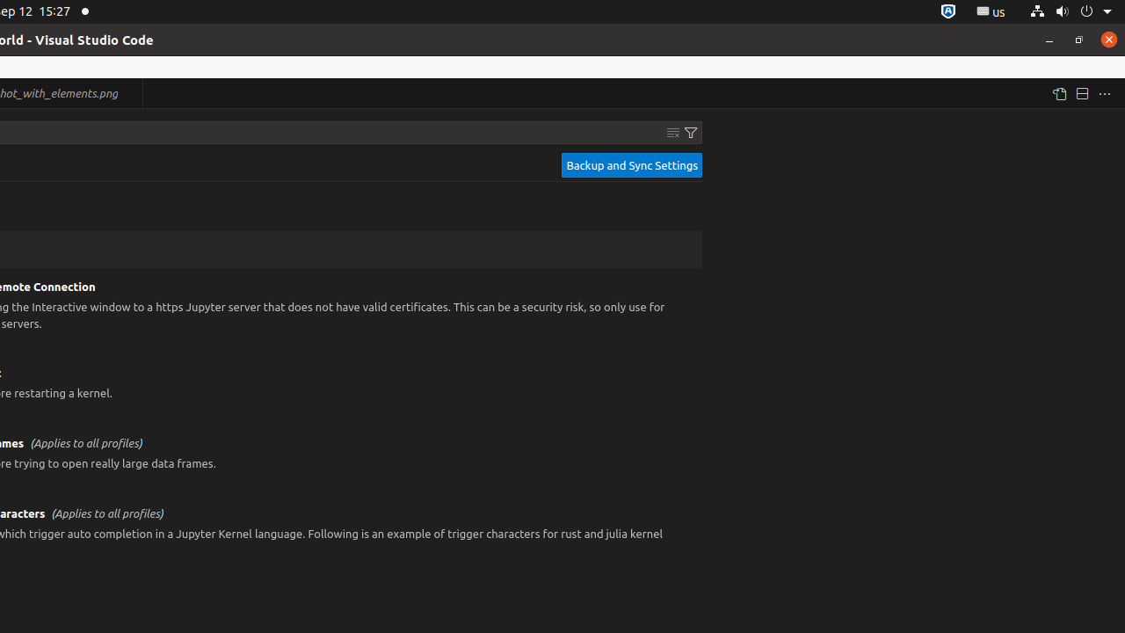 The height and width of the screenshot is (633, 1125). What do you see at coordinates (632, 165) in the screenshot?
I see `Backup and Sync Settings` at bounding box center [632, 165].